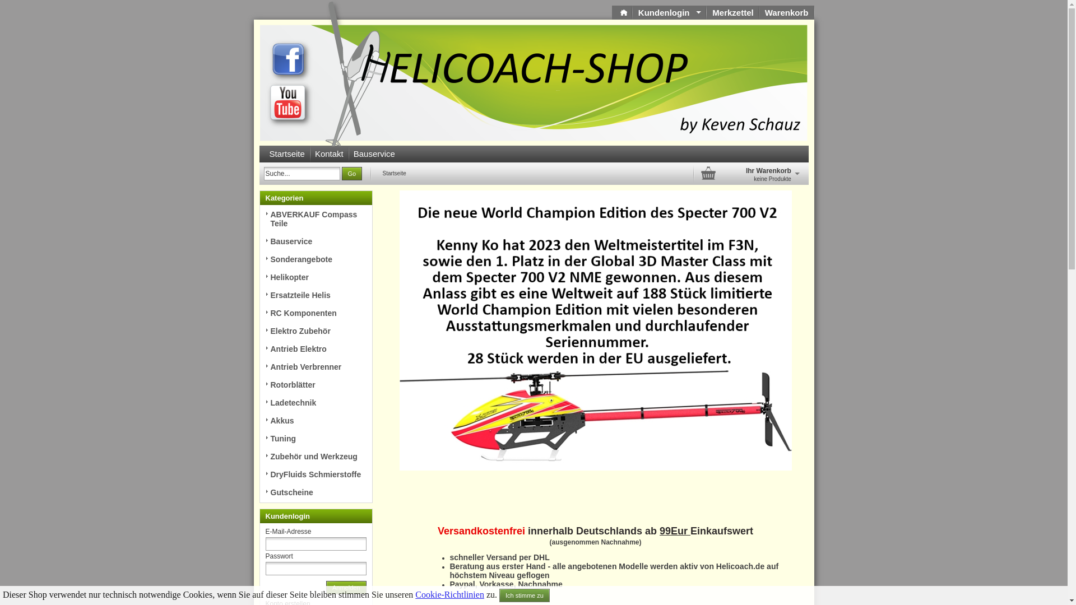 The width and height of the screenshot is (1076, 605). What do you see at coordinates (287, 154) in the screenshot?
I see `Startseite` at bounding box center [287, 154].